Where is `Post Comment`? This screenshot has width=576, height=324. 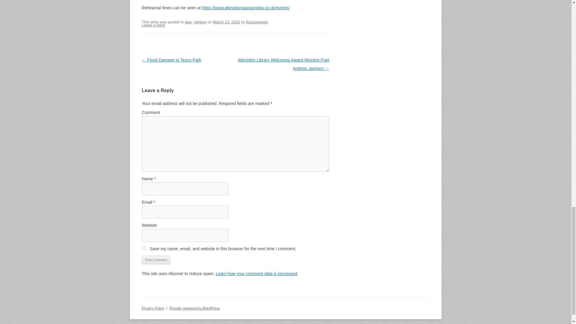 Post Comment is located at coordinates (156, 260).